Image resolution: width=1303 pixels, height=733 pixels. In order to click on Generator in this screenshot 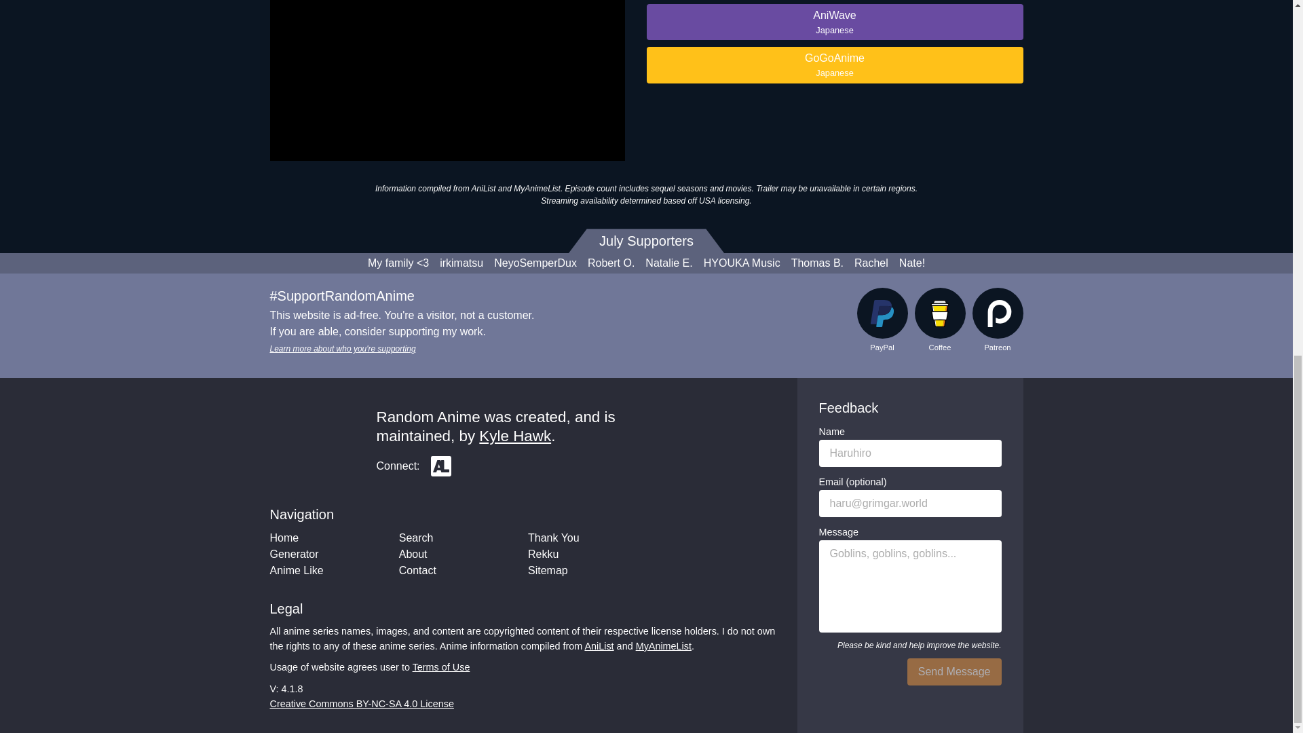, I will do `click(295, 554)`.